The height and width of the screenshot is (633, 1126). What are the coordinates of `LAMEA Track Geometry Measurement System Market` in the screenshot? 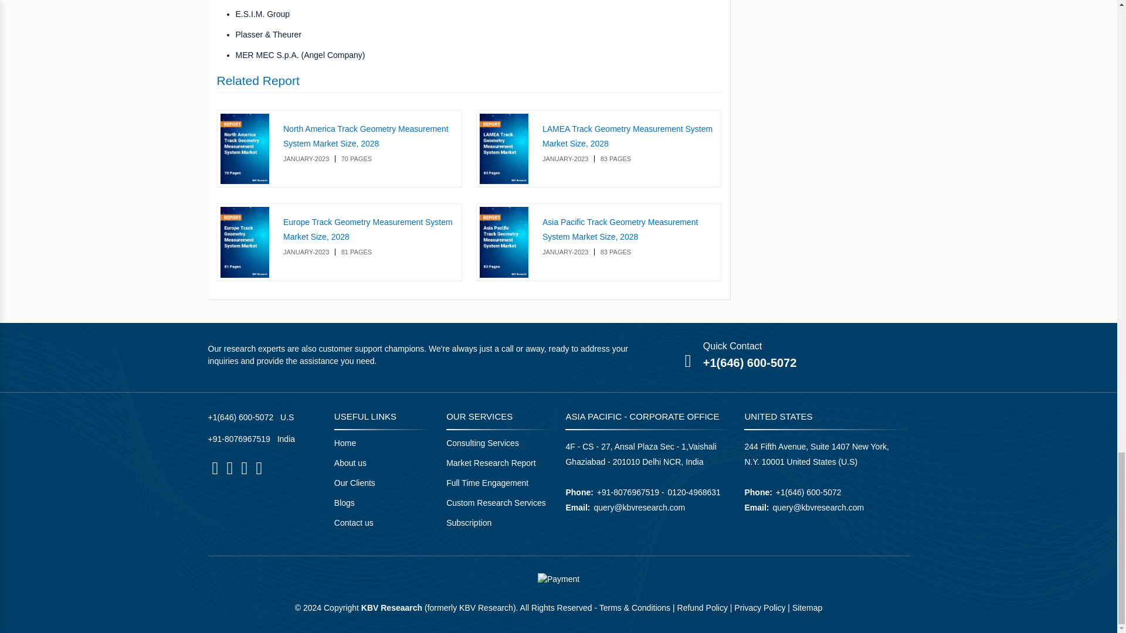 It's located at (504, 149).